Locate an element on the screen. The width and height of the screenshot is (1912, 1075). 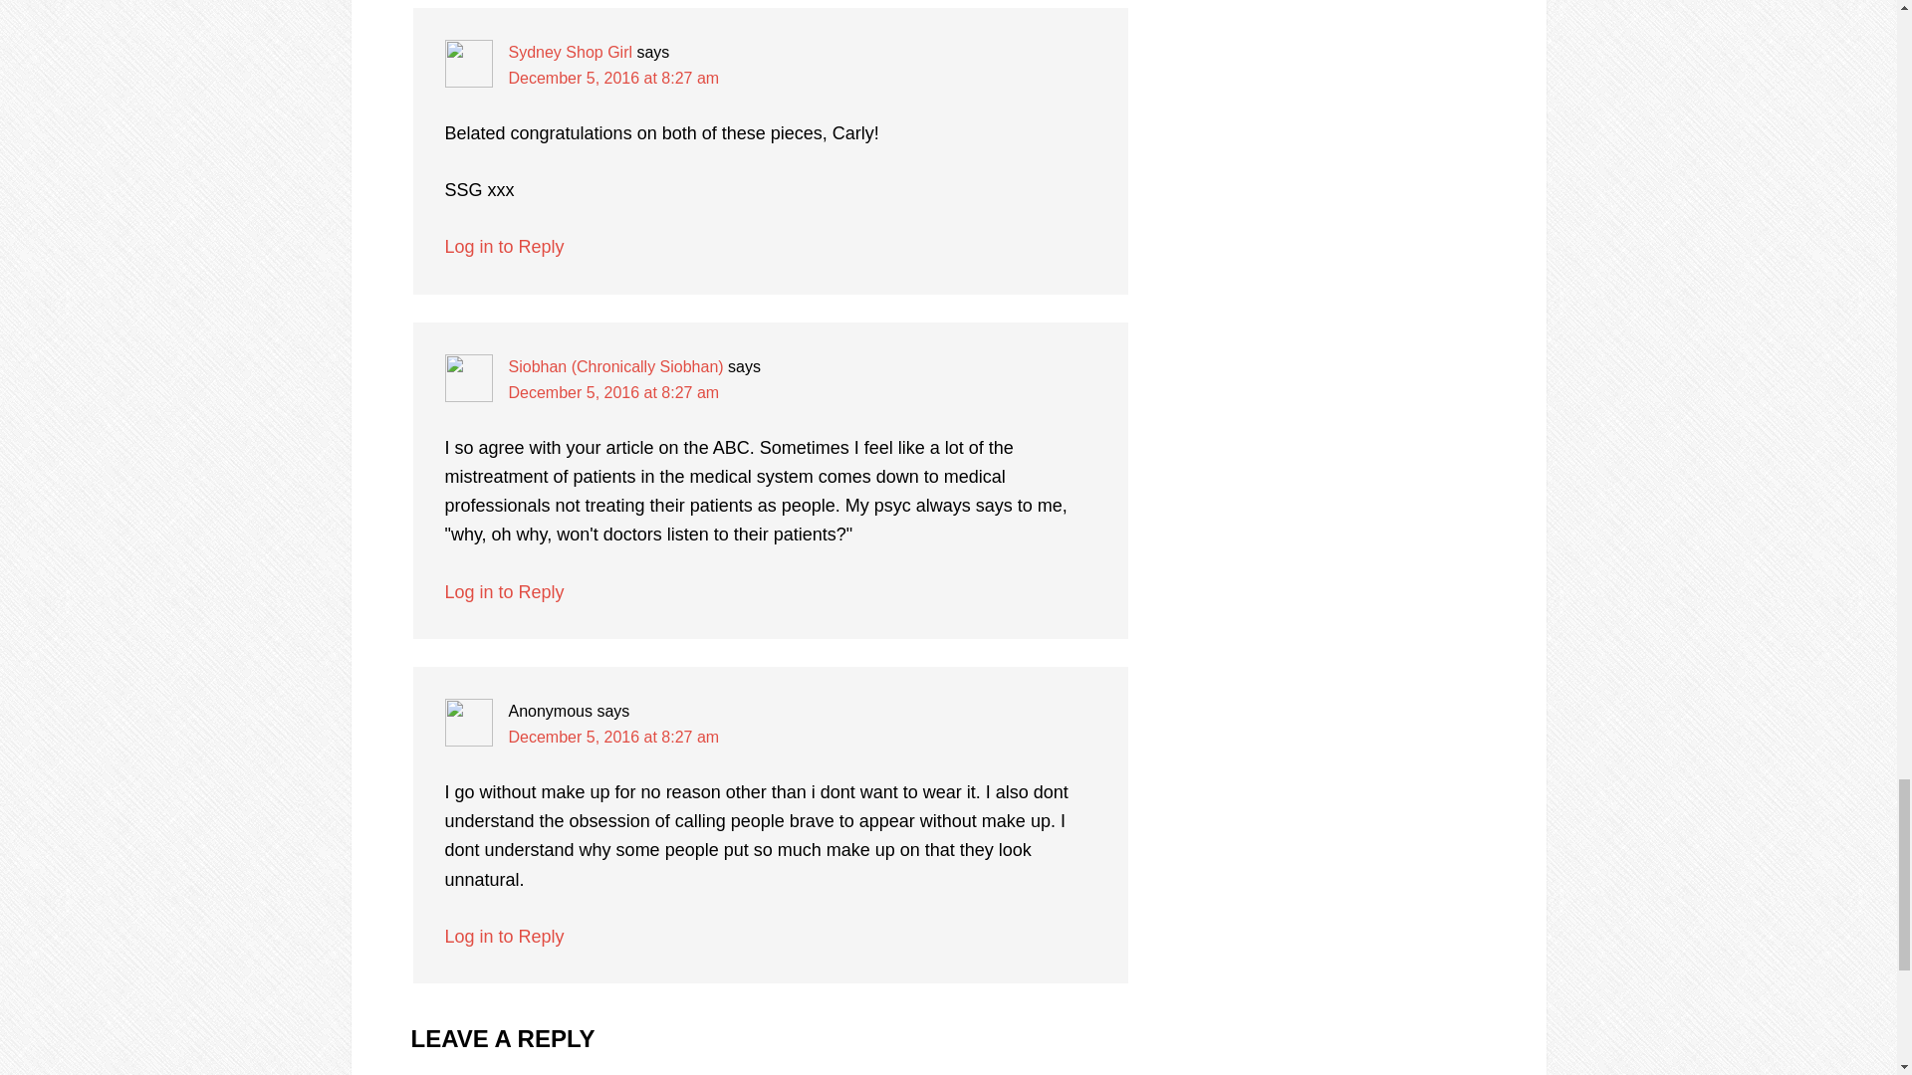
Log in to Reply is located at coordinates (504, 247).